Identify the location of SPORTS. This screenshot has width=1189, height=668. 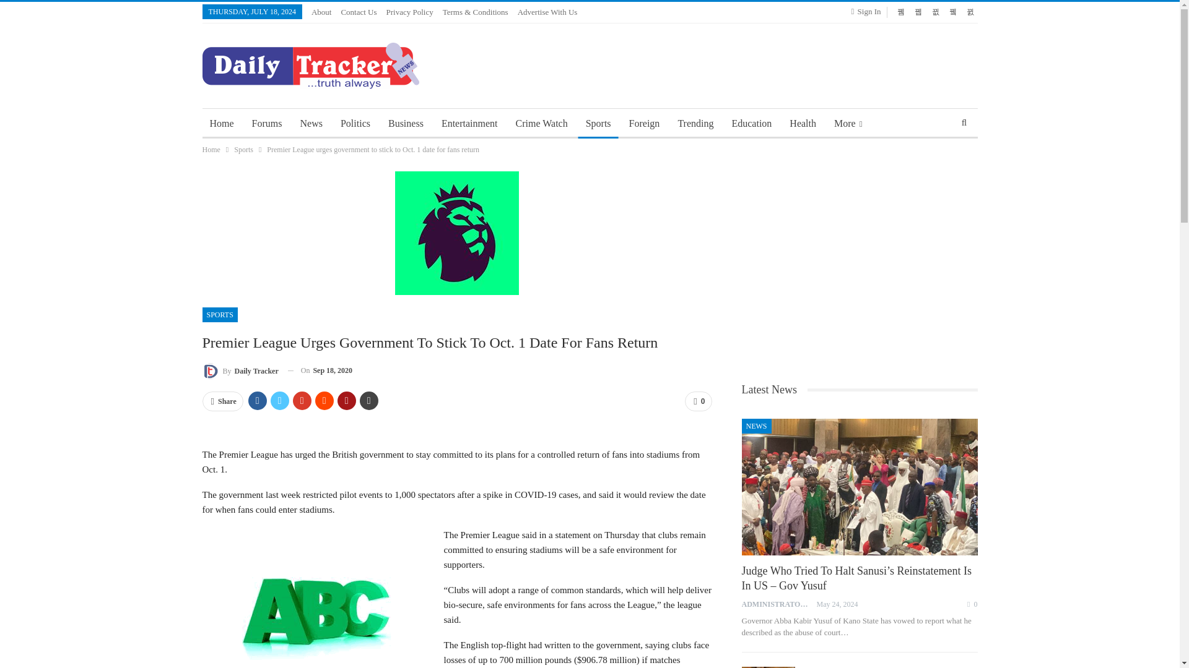
(219, 314).